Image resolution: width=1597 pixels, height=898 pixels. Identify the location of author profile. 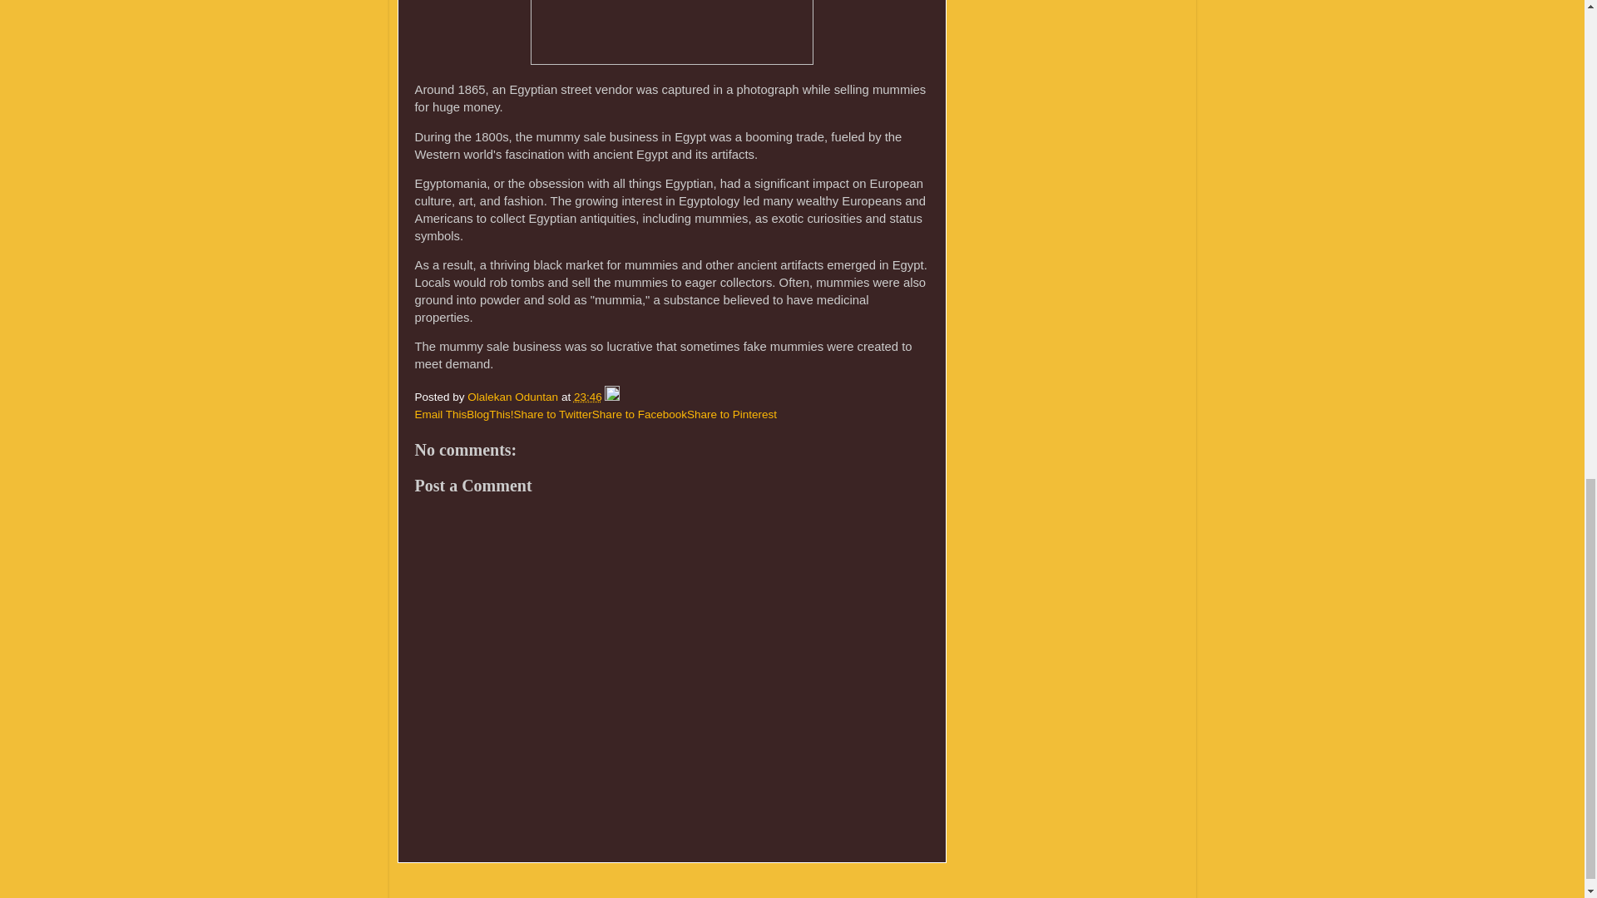
(514, 396).